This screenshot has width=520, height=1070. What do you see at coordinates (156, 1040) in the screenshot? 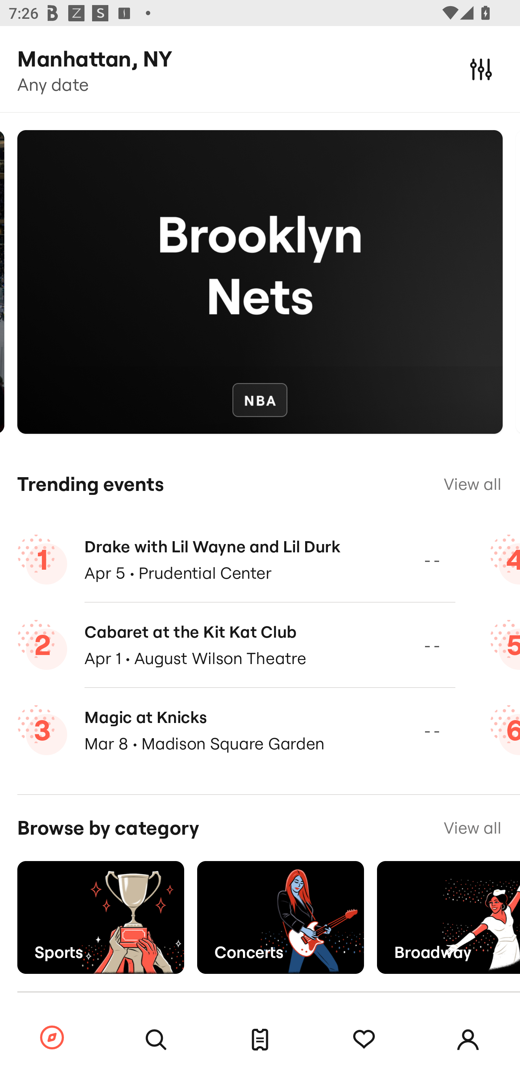
I see `Search` at bounding box center [156, 1040].